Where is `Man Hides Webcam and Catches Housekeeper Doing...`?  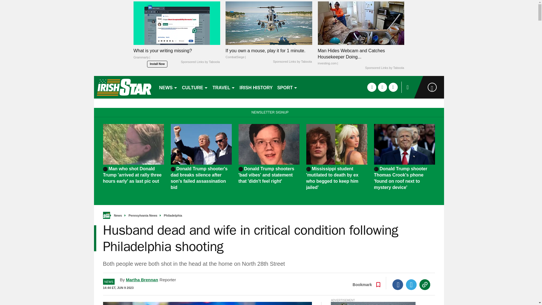 Man Hides Webcam and Catches Housekeeper Doing... is located at coordinates (361, 57).